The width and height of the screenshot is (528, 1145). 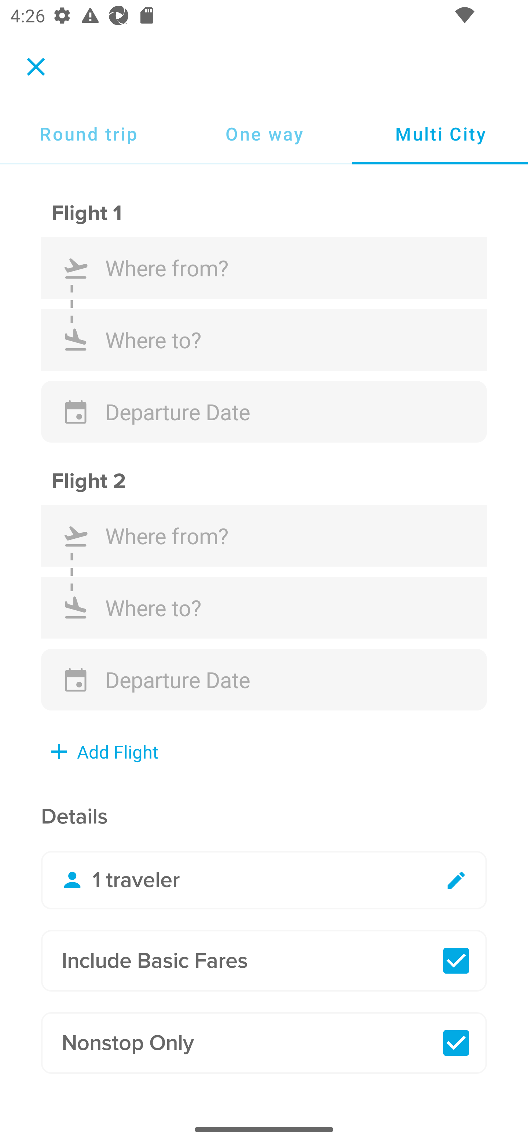 I want to click on Where to?, so click(x=264, y=608).